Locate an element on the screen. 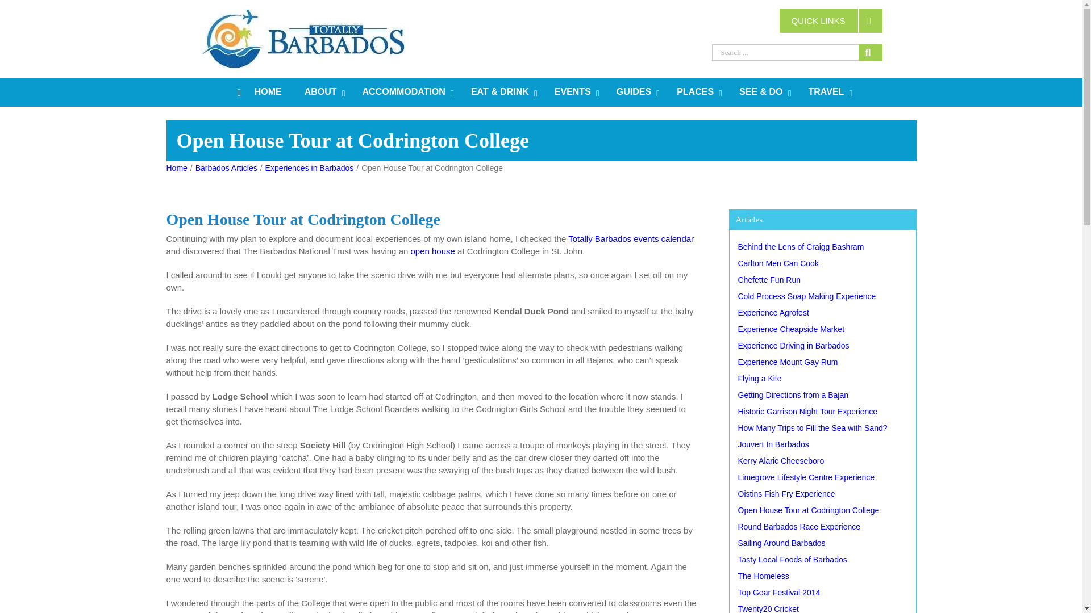 This screenshot has height=613, width=1091. HOME is located at coordinates (259, 92).